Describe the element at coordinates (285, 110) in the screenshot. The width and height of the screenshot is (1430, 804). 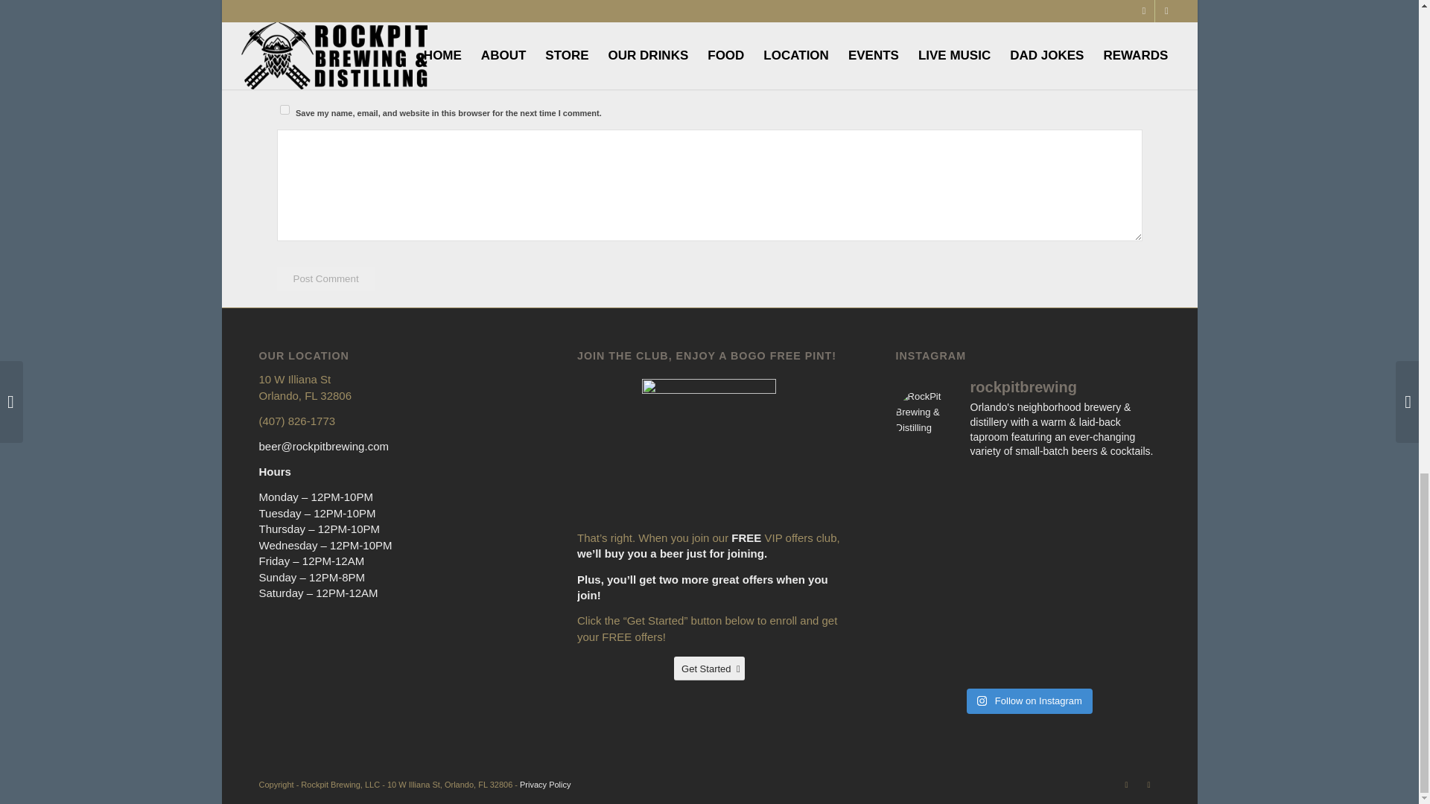
I see `yes` at that location.